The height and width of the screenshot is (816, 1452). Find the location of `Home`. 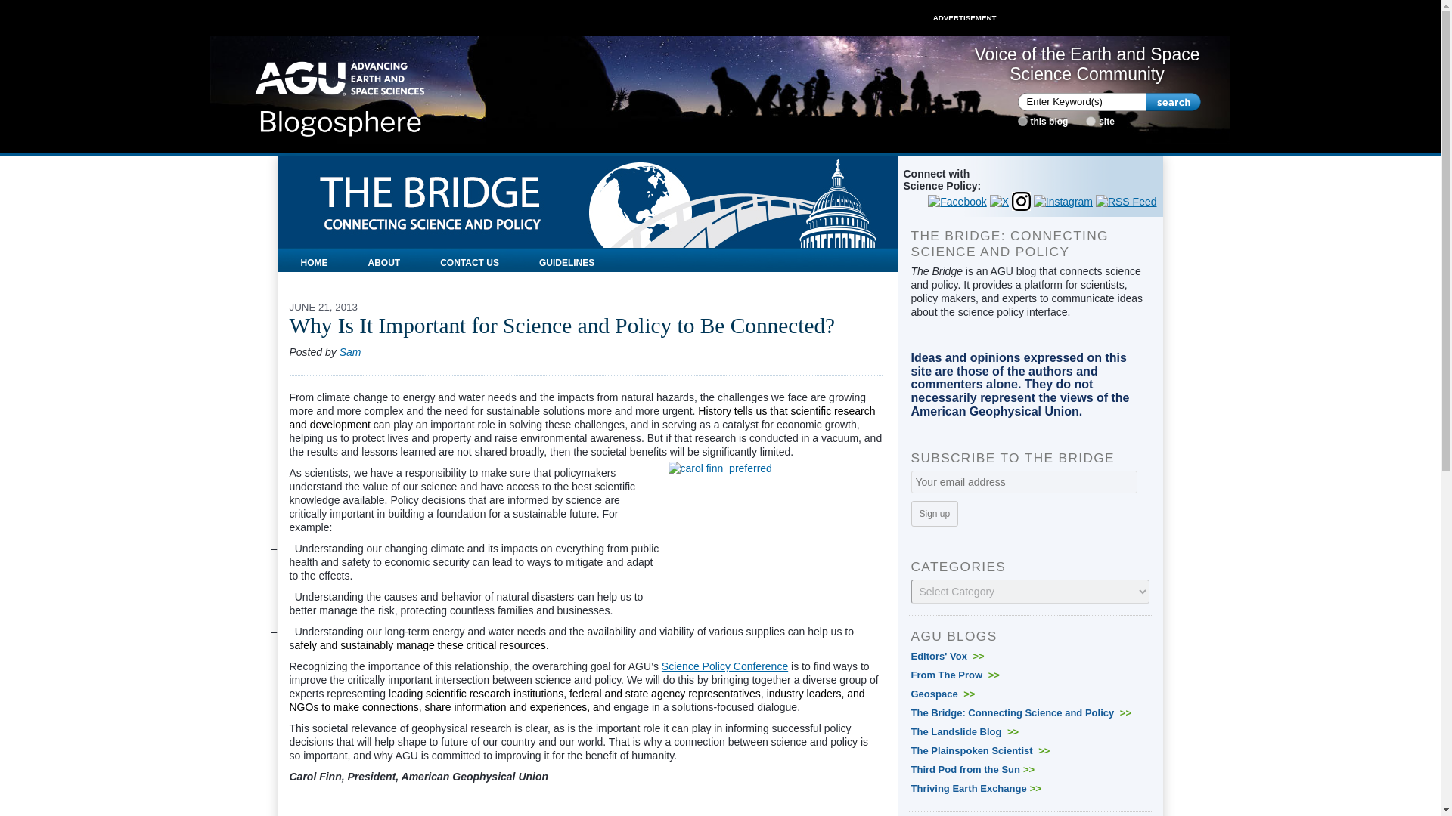

Home is located at coordinates (340, 94).